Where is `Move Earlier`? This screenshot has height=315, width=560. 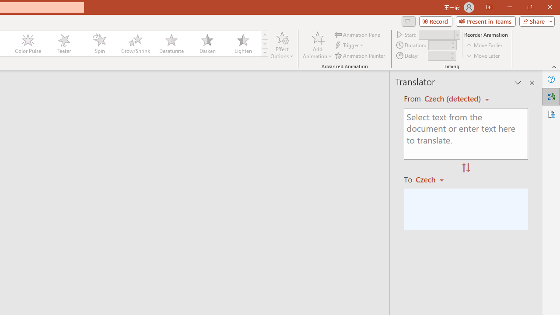
Move Earlier is located at coordinates (485, 45).